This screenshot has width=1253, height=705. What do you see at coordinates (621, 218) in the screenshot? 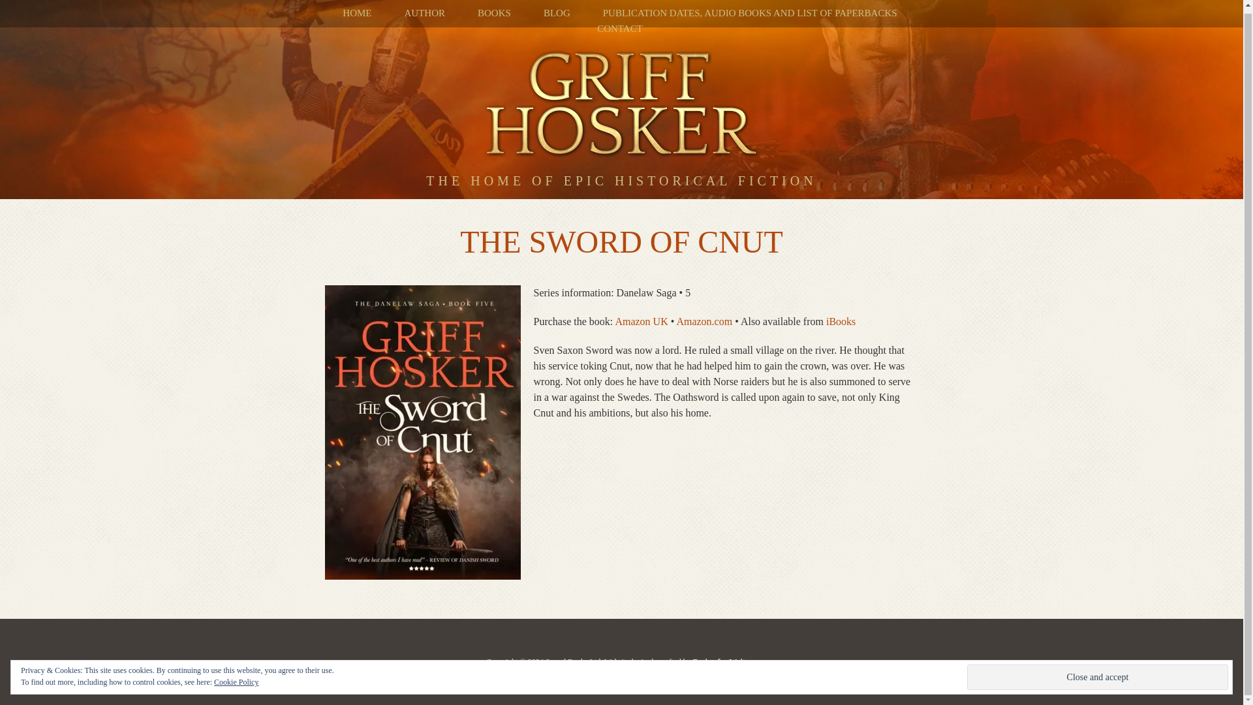
I see `THE HOME OF EPIC HISTORICAL FICTION` at bounding box center [621, 218].